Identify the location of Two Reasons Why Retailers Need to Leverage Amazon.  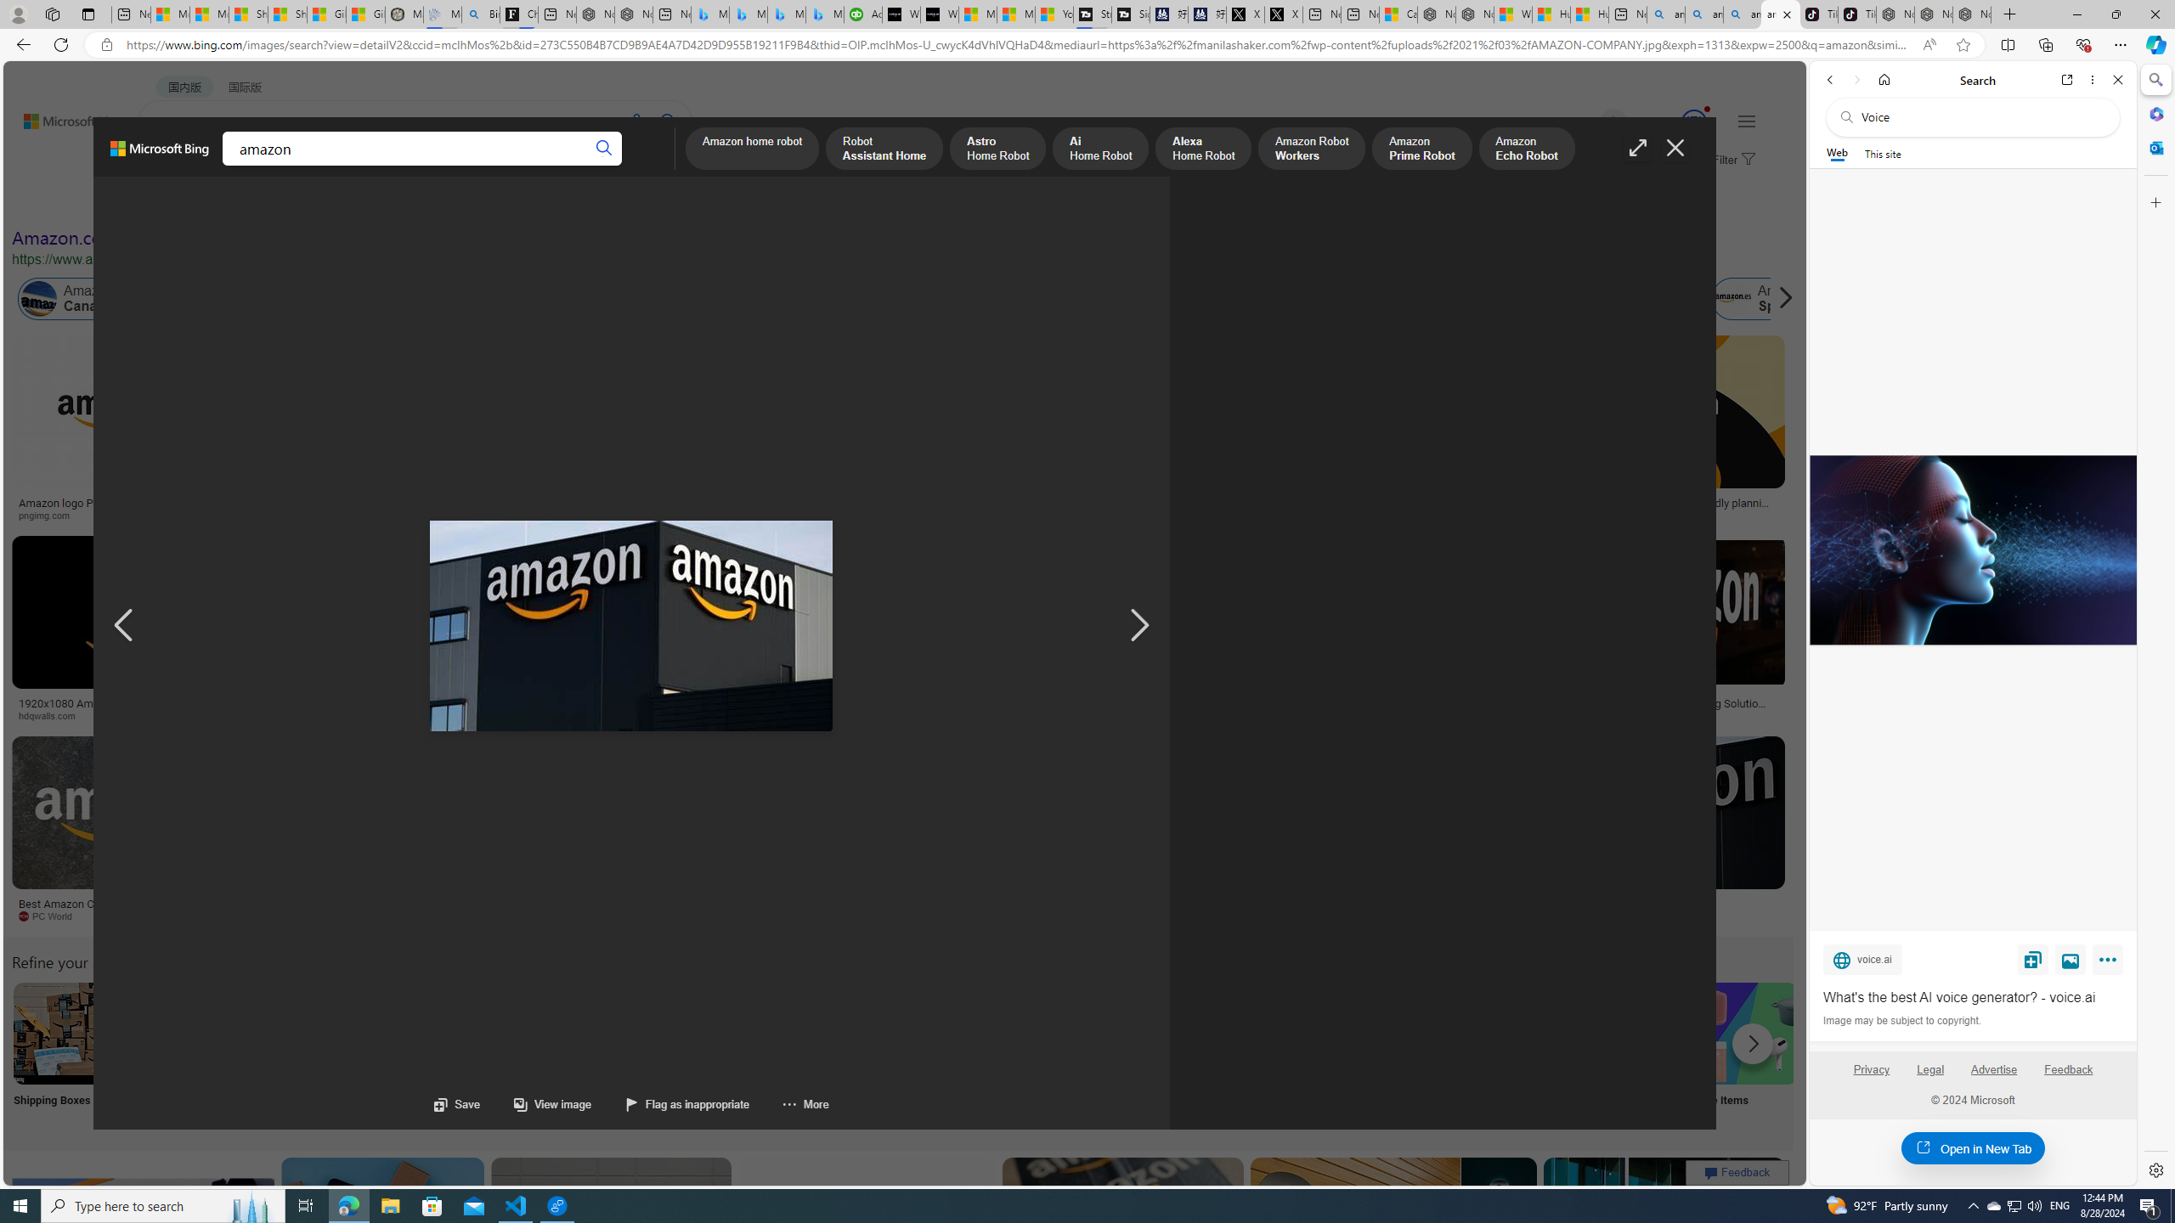
(336, 508).